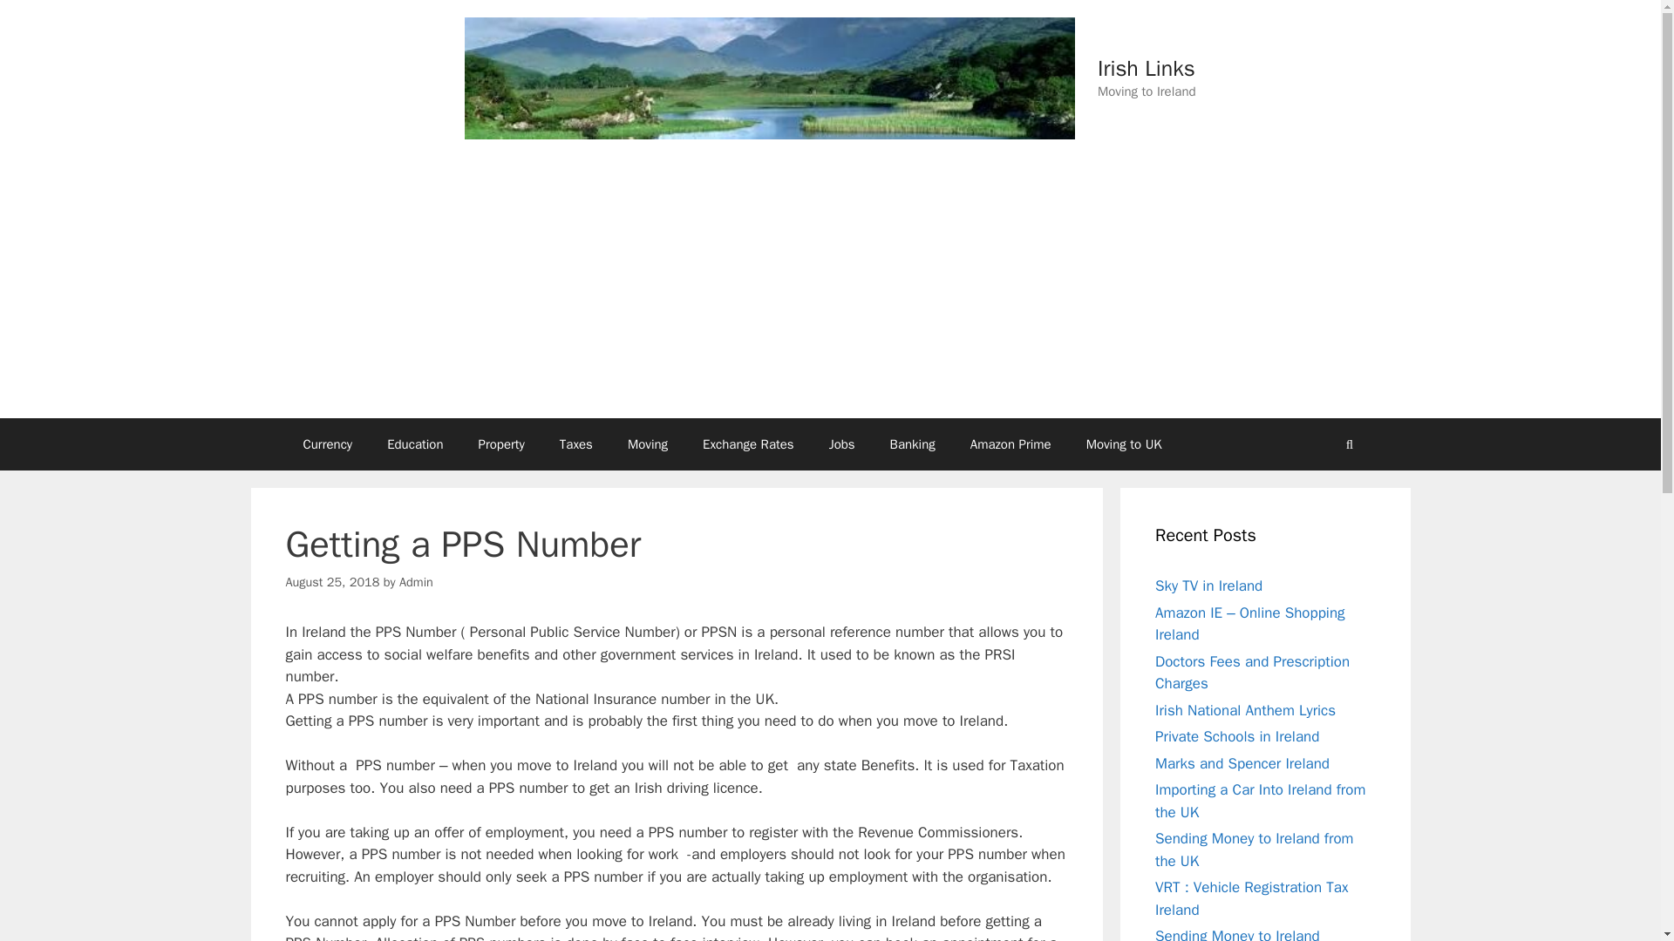  I want to click on Irish Links, so click(1146, 68).